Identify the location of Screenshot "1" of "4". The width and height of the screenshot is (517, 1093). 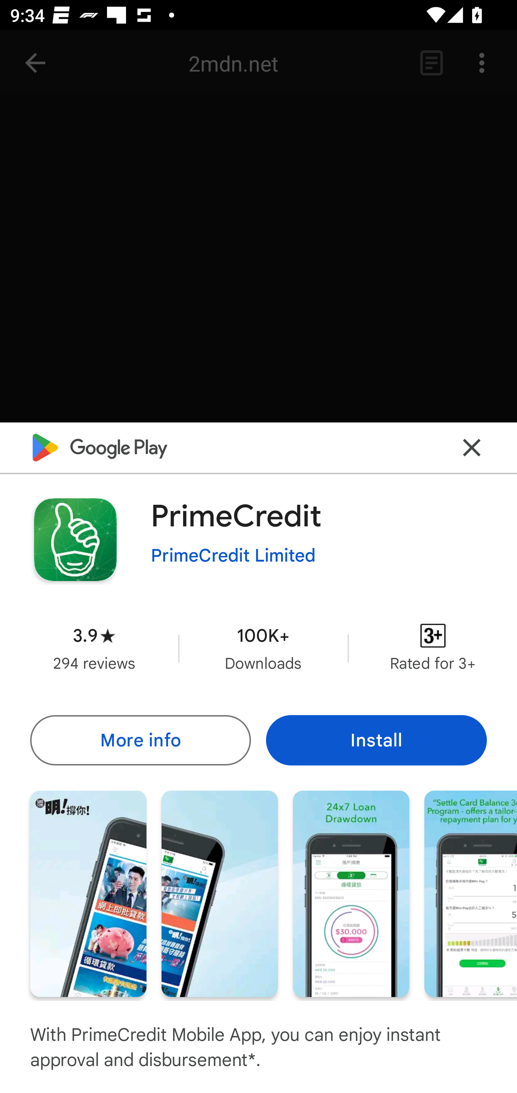
(88, 893).